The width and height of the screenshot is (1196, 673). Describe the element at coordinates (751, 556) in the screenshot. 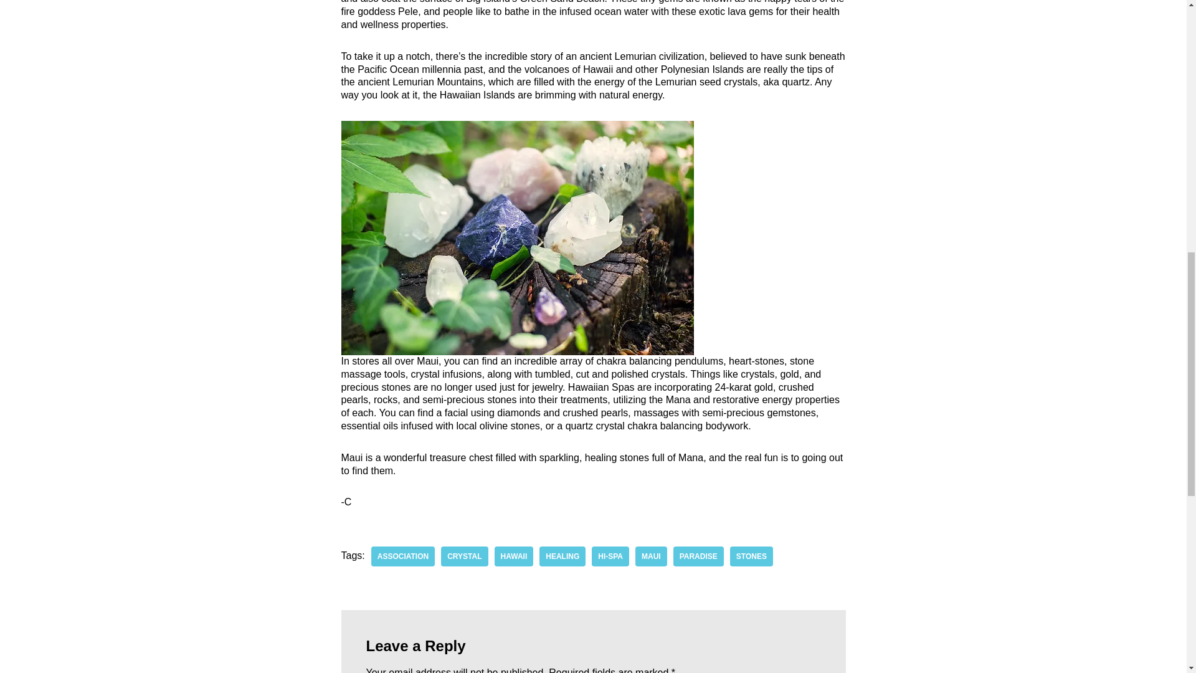

I see `STONES` at that location.